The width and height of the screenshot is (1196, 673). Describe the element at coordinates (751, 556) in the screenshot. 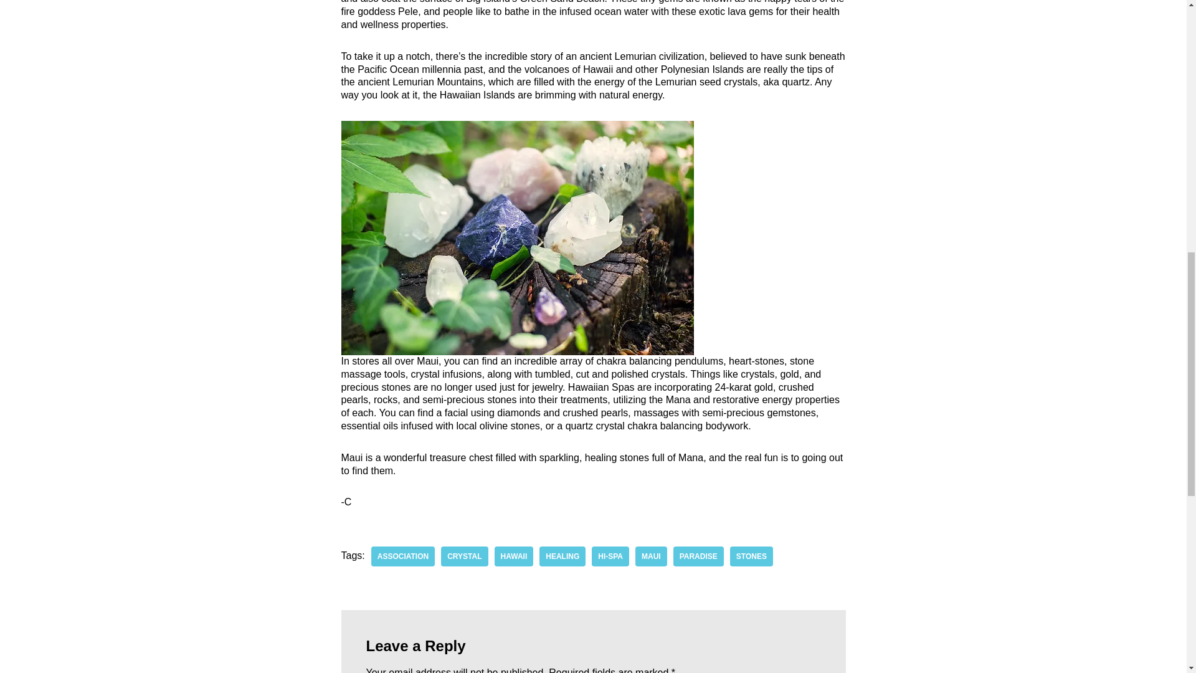

I see `STONES` at that location.